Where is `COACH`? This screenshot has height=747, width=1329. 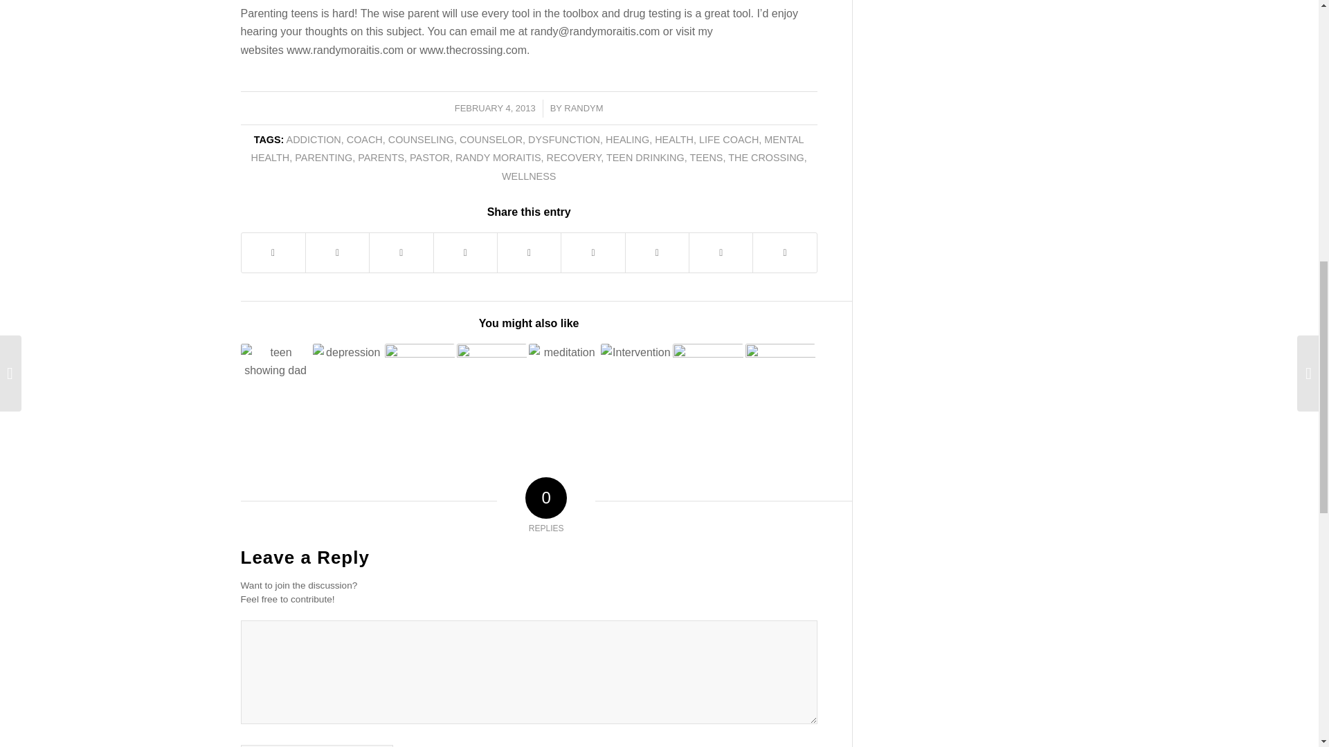 COACH is located at coordinates (364, 140).